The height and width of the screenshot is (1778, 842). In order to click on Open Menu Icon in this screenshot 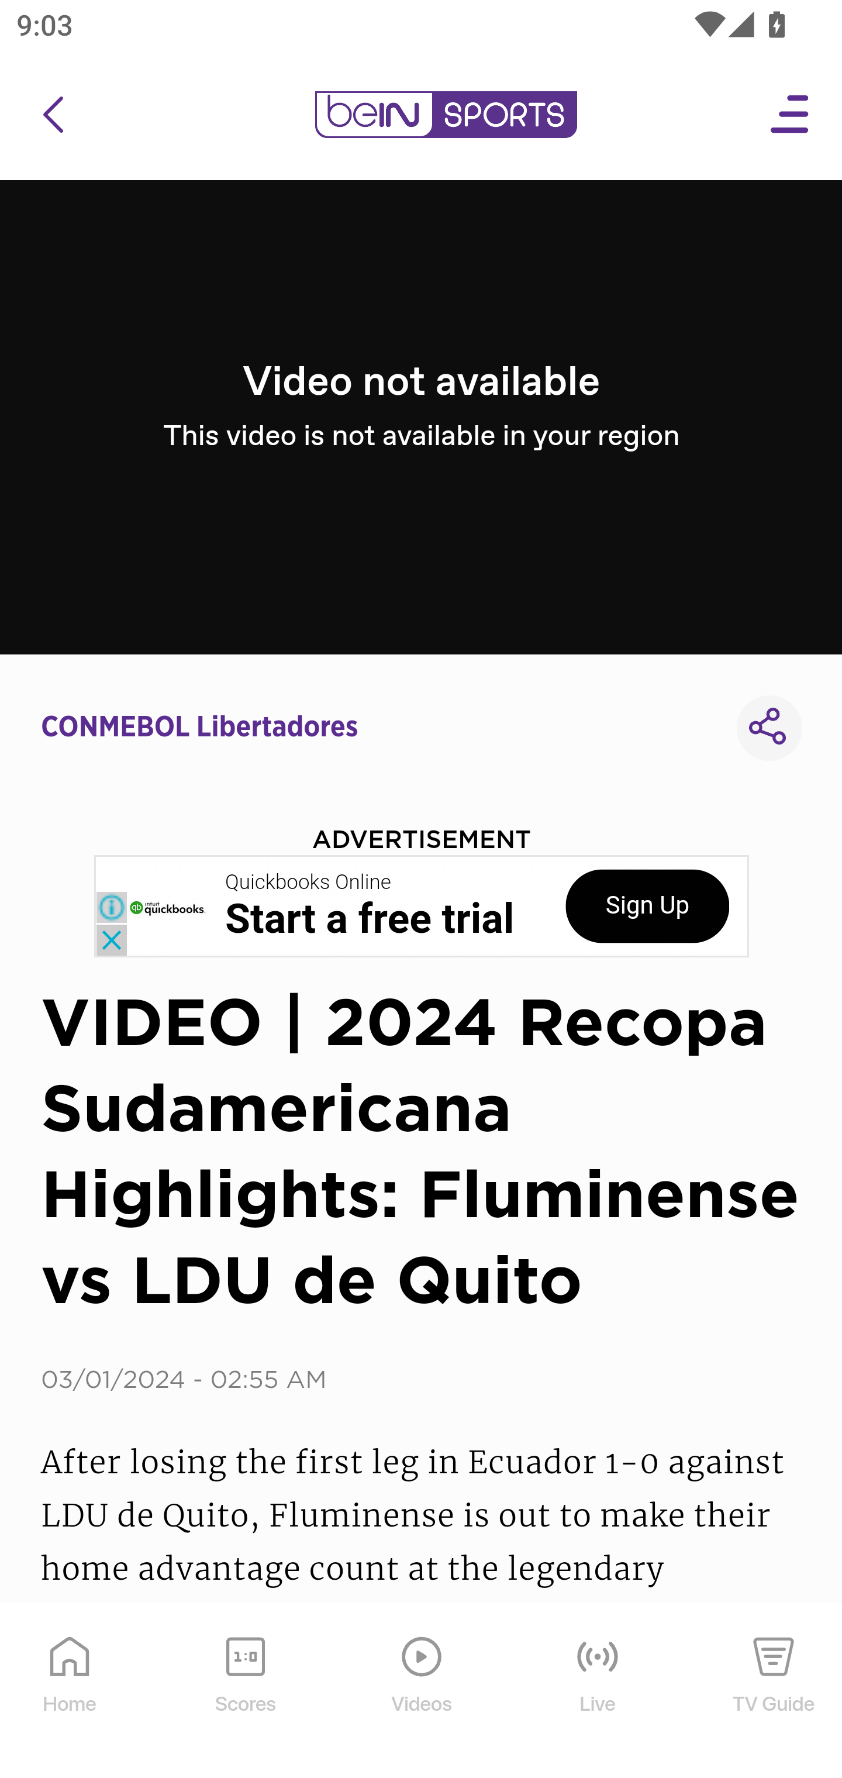, I will do `click(791, 115)`.